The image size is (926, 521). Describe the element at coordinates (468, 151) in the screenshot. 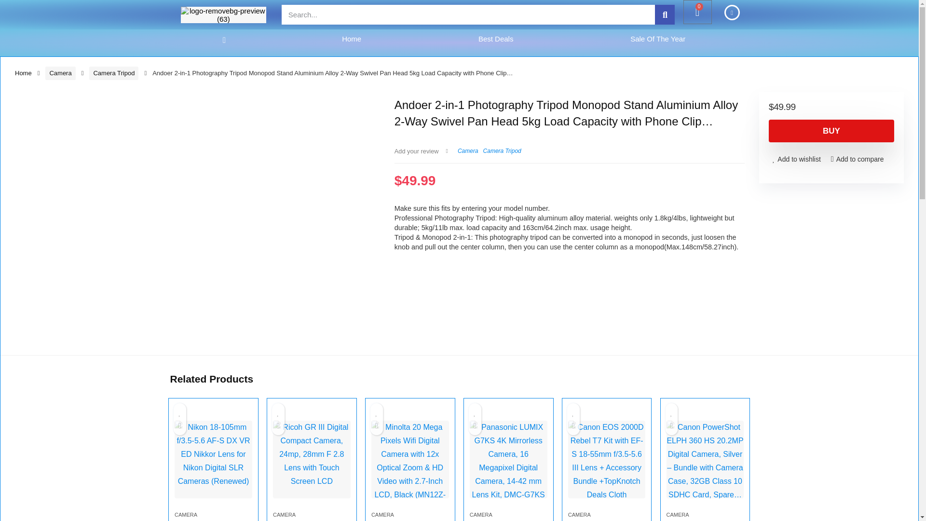

I see `View all posts in Camera` at that location.